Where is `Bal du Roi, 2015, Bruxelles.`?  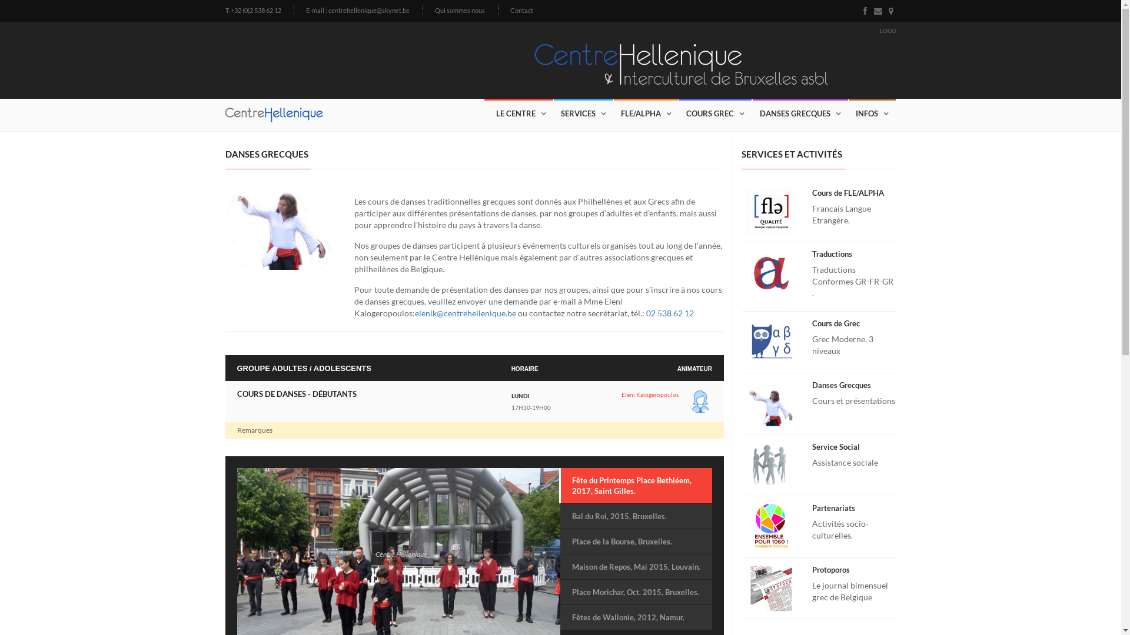 Bal du Roi, 2015, Bruxelles. is located at coordinates (636, 516).